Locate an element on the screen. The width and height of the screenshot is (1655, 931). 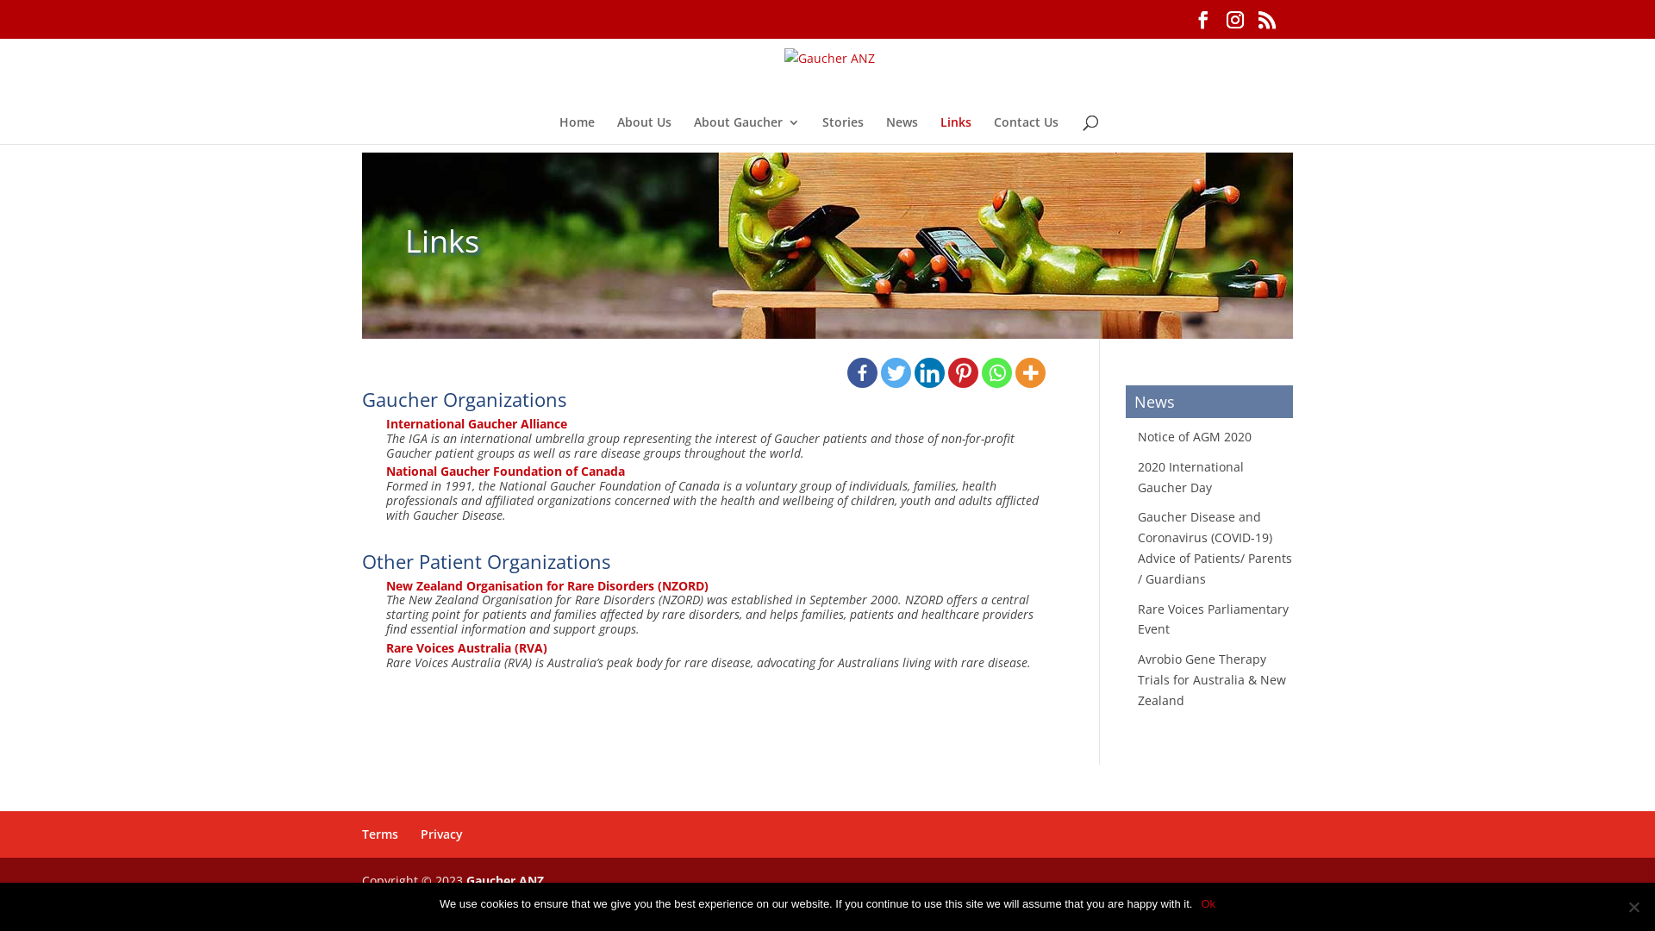
Pinterest is located at coordinates (964, 372).